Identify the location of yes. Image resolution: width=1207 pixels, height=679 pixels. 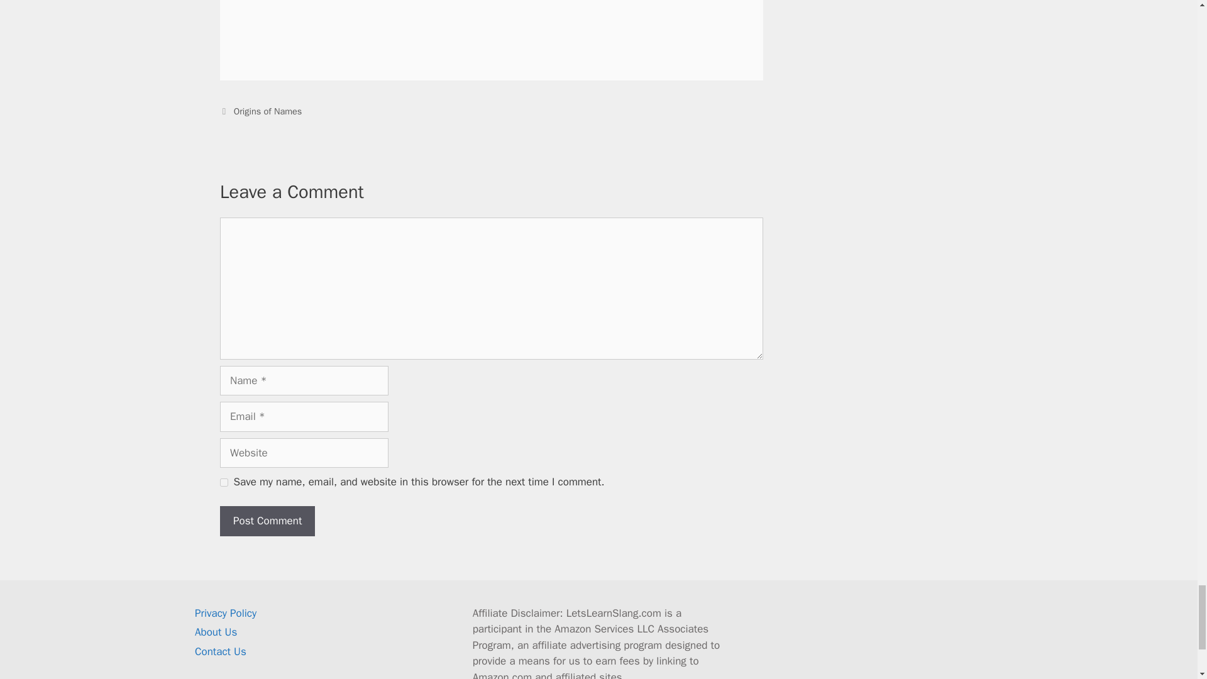
(224, 483).